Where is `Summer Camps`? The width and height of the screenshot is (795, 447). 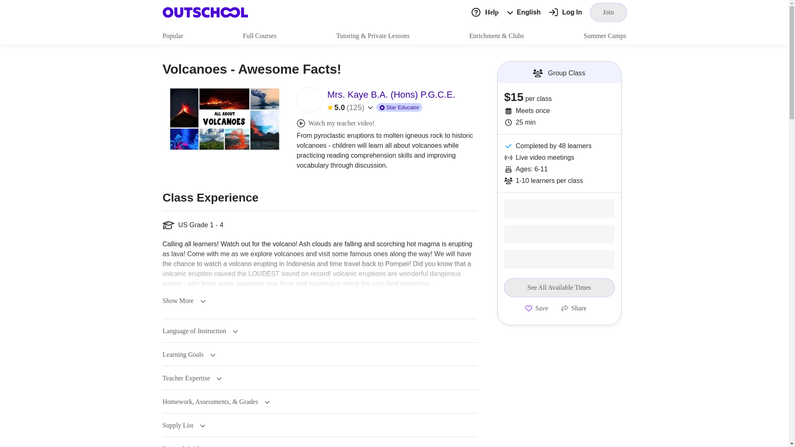
Summer Camps is located at coordinates (605, 36).